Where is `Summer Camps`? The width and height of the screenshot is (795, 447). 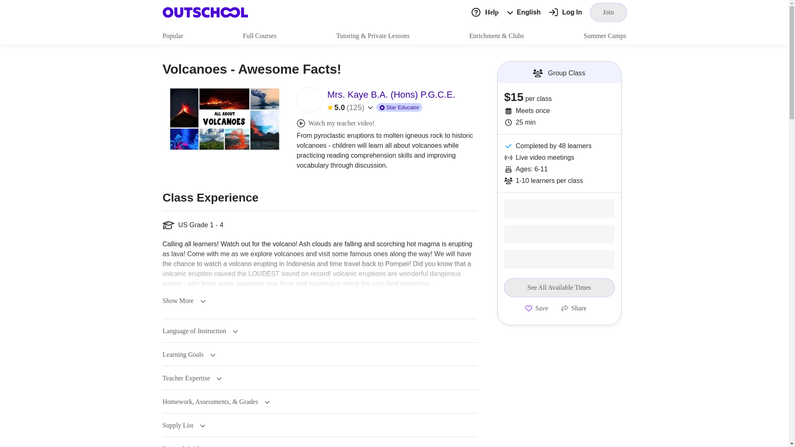
Summer Camps is located at coordinates (605, 36).